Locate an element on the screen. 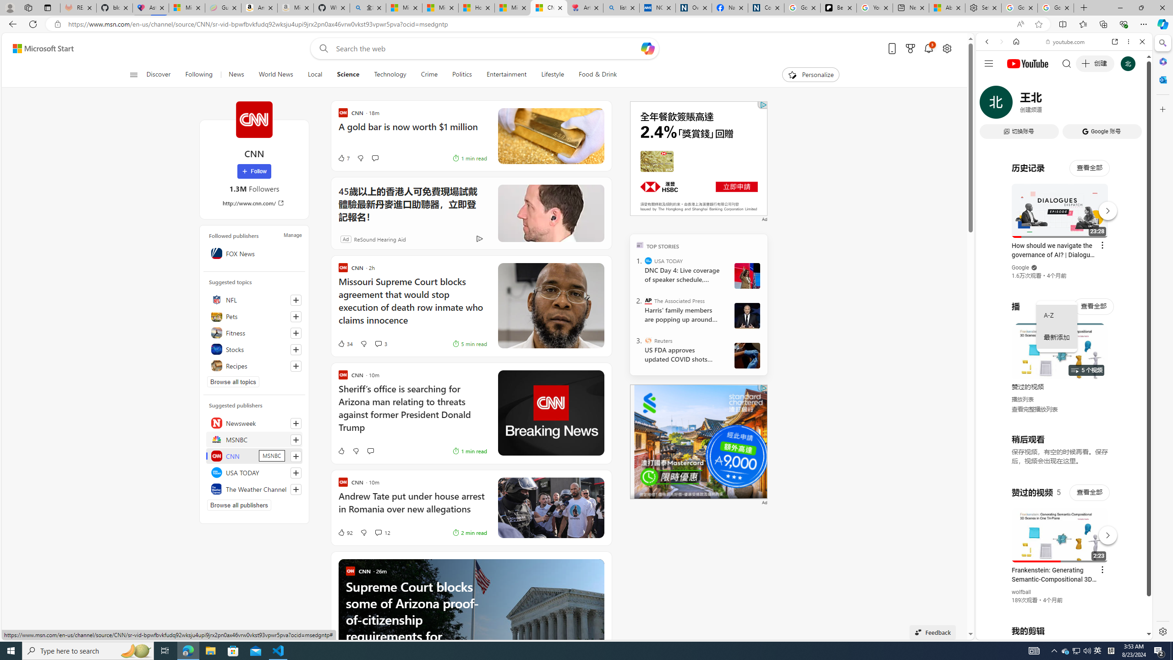 The image size is (1173, 660). USA TODAY is located at coordinates (254, 472).